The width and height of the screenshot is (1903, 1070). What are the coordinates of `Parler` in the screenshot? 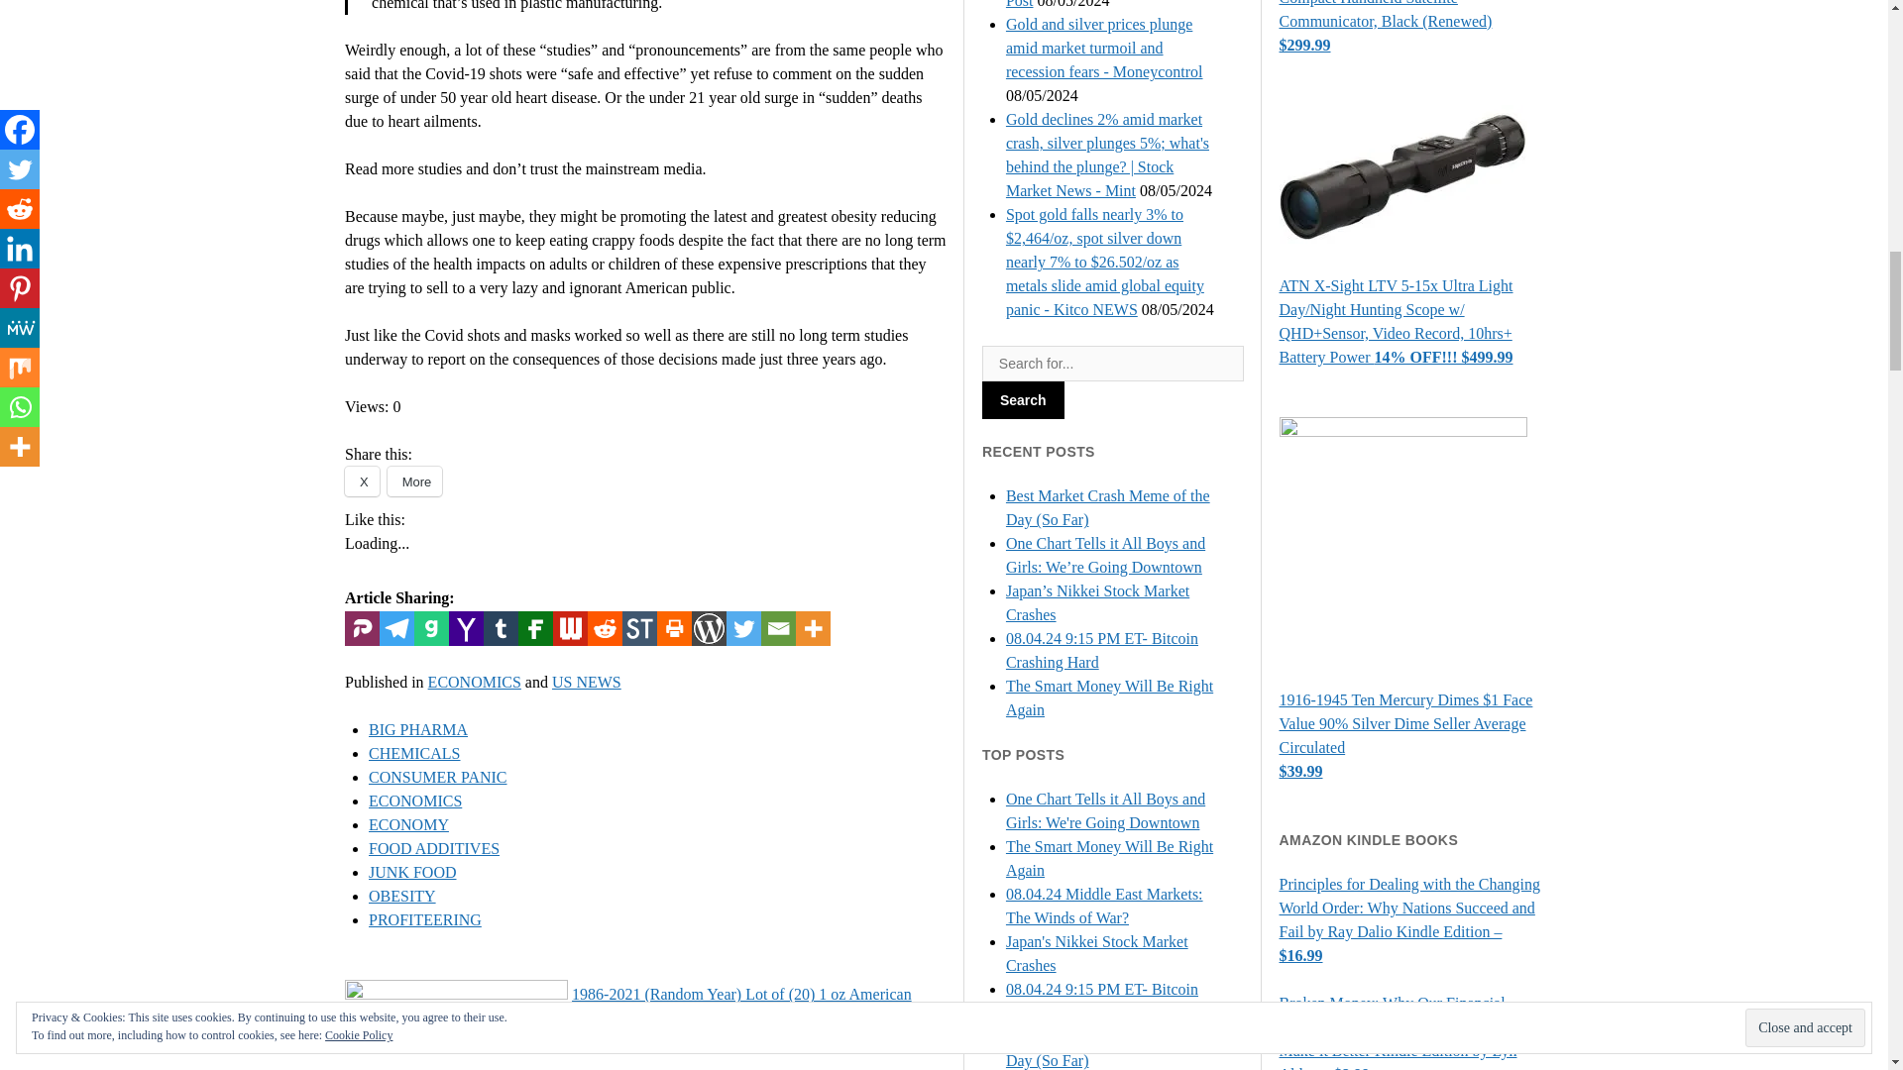 It's located at (361, 628).